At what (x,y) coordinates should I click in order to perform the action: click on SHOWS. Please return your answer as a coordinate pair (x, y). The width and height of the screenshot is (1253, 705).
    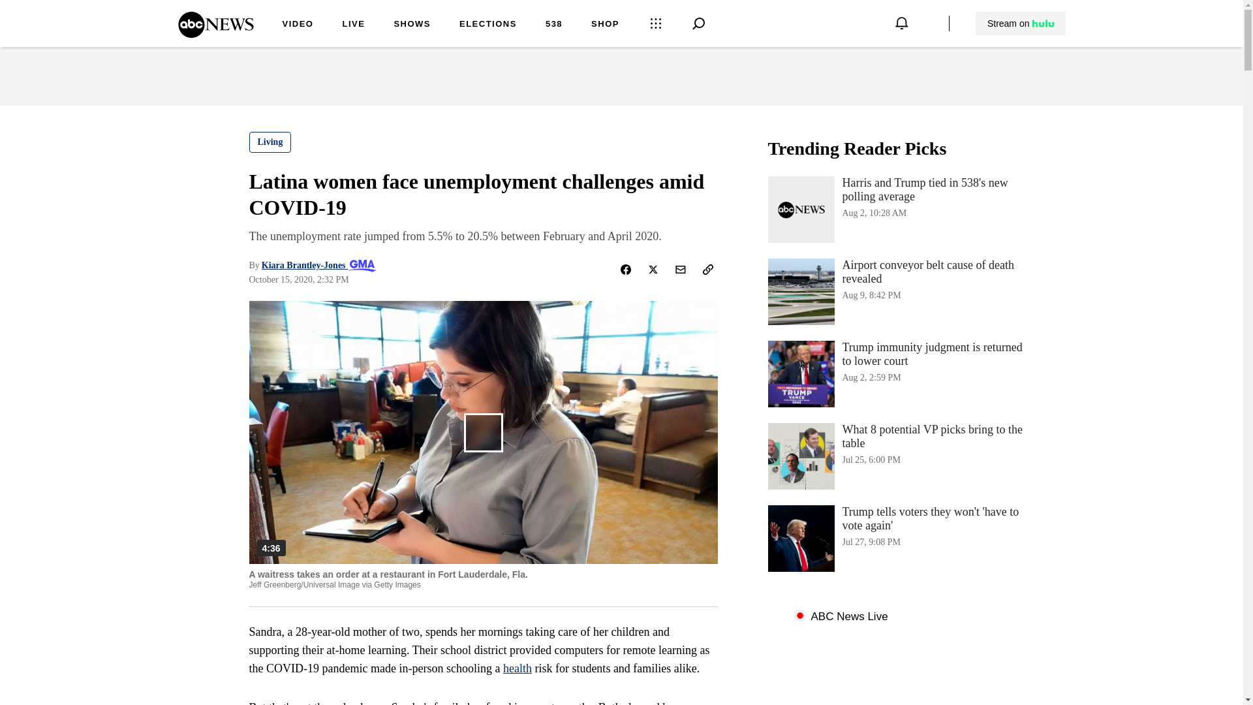
    Looking at the image, I should click on (898, 291).